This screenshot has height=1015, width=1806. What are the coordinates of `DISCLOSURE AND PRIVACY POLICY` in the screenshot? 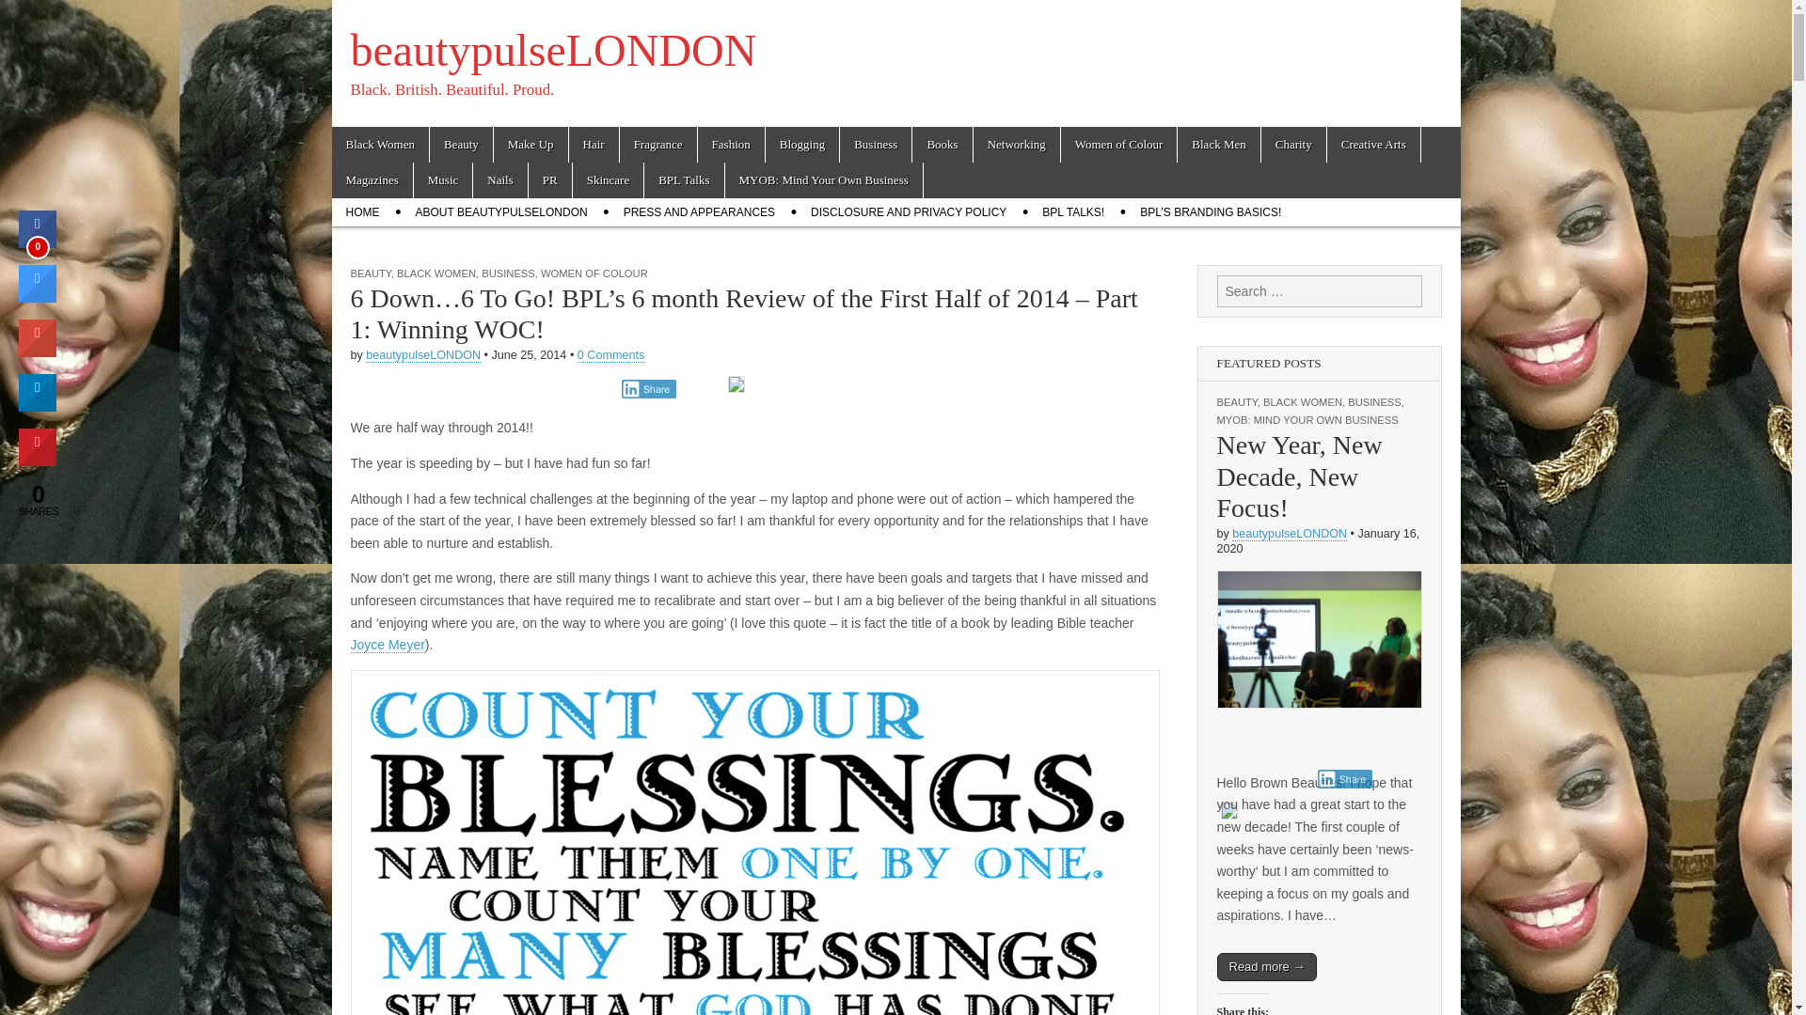 It's located at (908, 211).